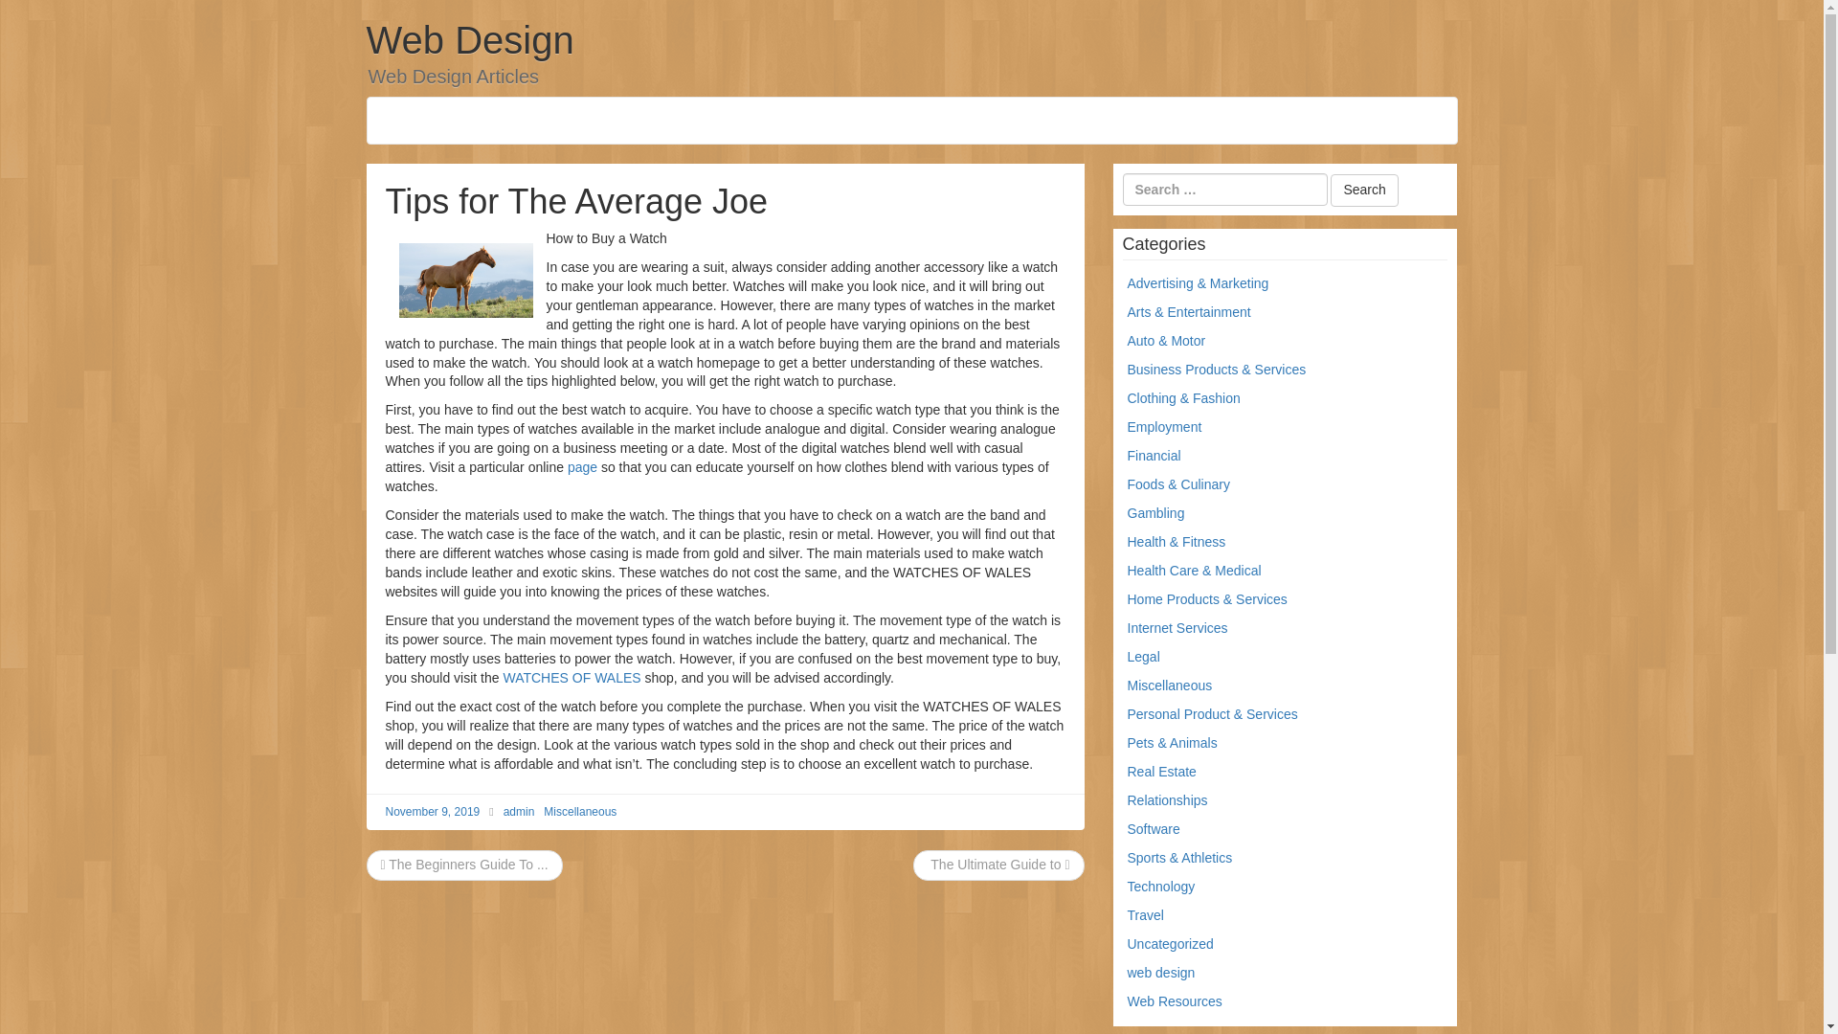  What do you see at coordinates (1164, 427) in the screenshot?
I see `Employment` at bounding box center [1164, 427].